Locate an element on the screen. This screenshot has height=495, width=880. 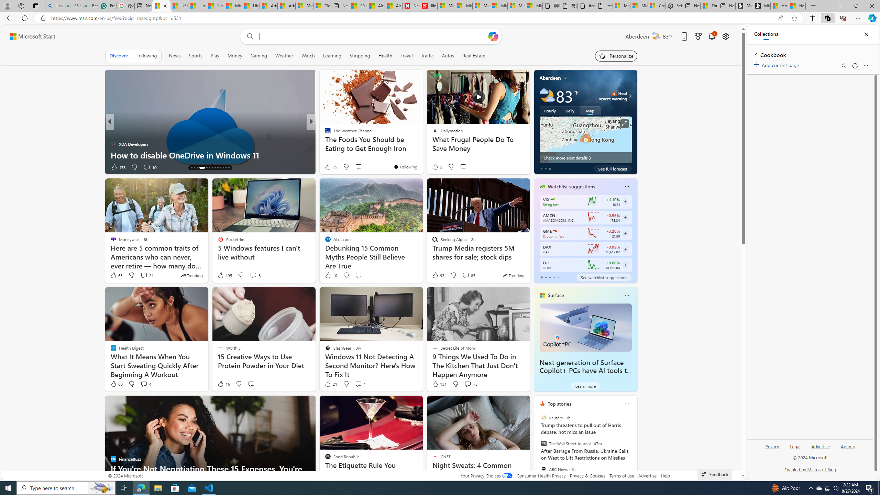
tab-0 is located at coordinates (542, 277).